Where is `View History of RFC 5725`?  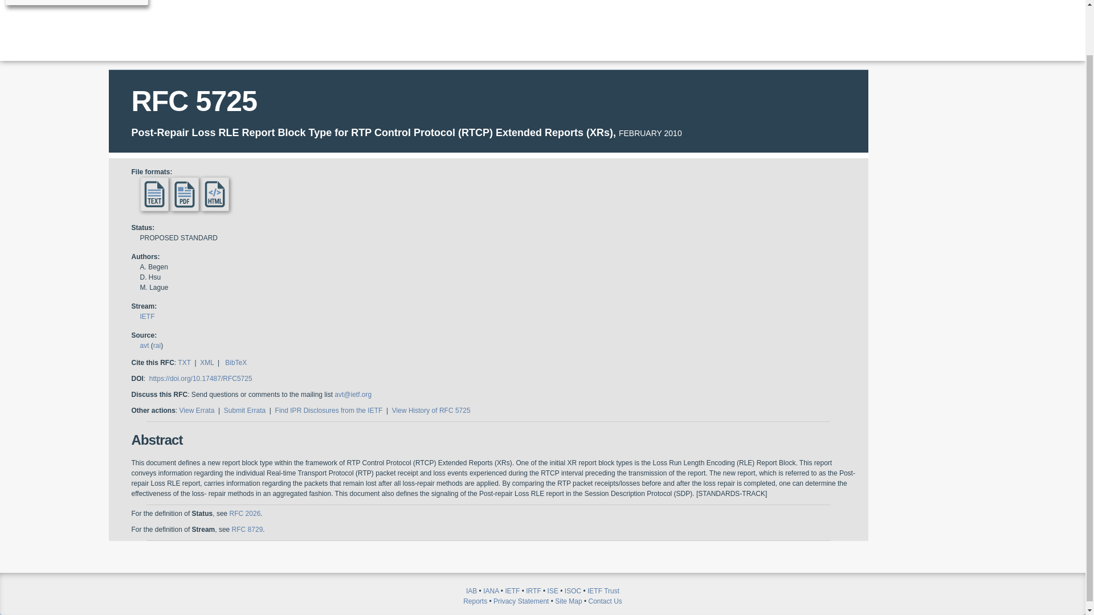 View History of RFC 5725 is located at coordinates (431, 410).